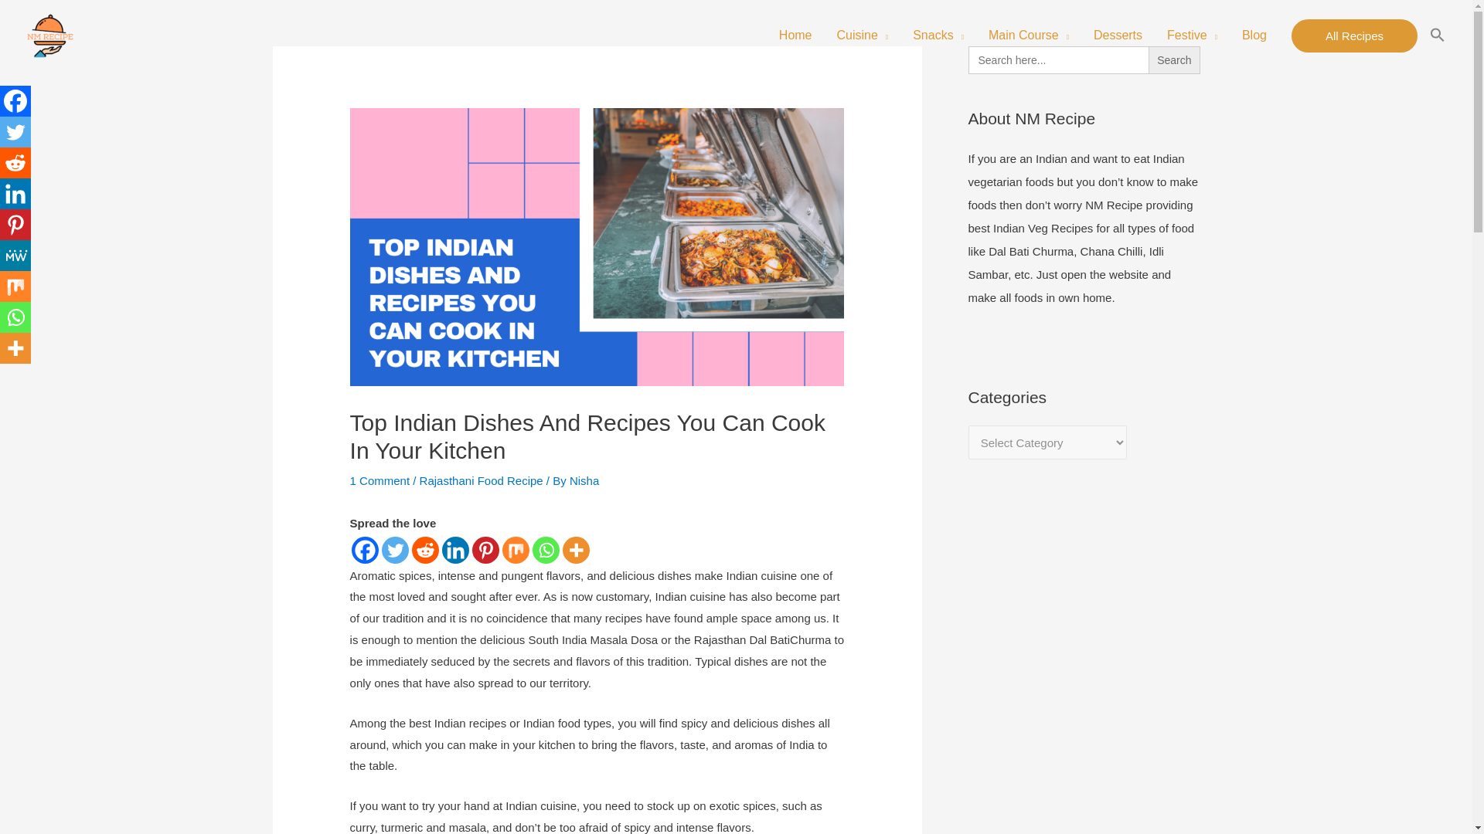 This screenshot has height=834, width=1484. Describe the element at coordinates (425, 550) in the screenshot. I see `Reddit` at that location.